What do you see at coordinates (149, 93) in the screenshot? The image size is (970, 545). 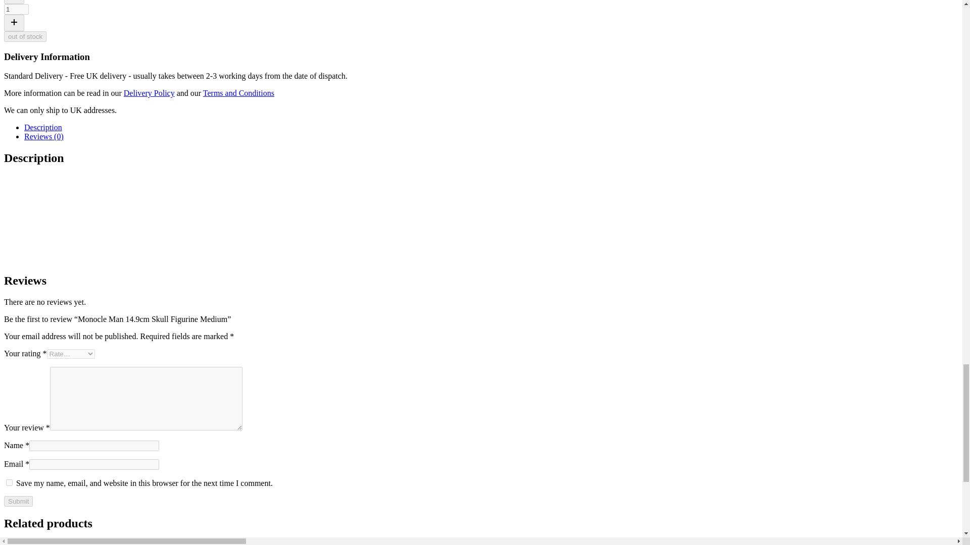 I see `Delivery Policy` at bounding box center [149, 93].